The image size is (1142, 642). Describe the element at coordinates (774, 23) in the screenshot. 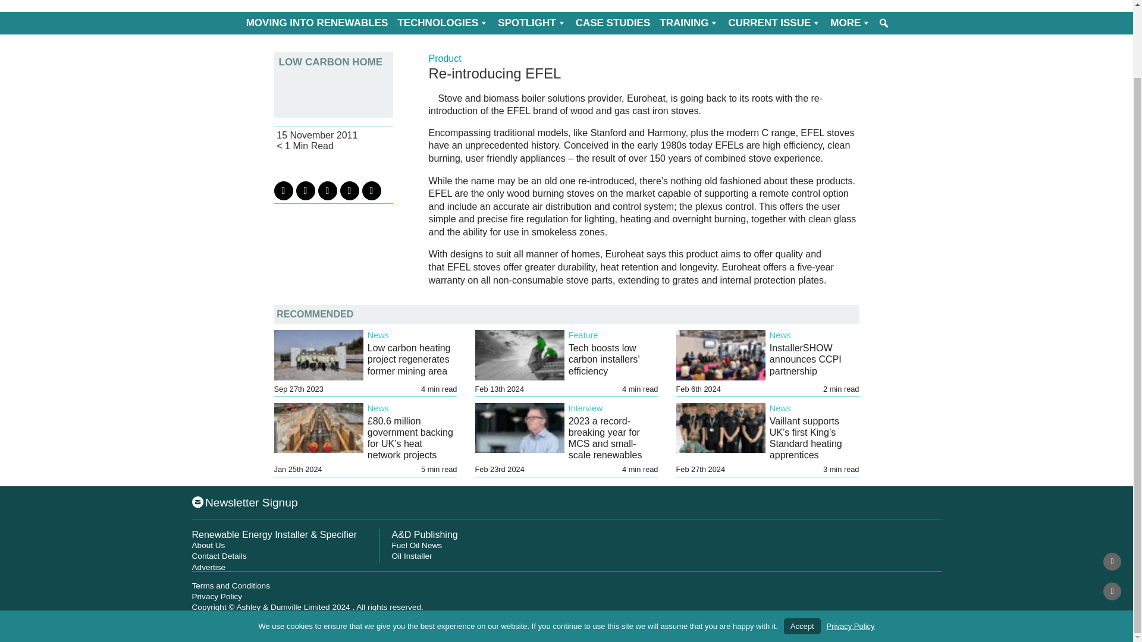

I see `CURRENT ISSUE` at that location.